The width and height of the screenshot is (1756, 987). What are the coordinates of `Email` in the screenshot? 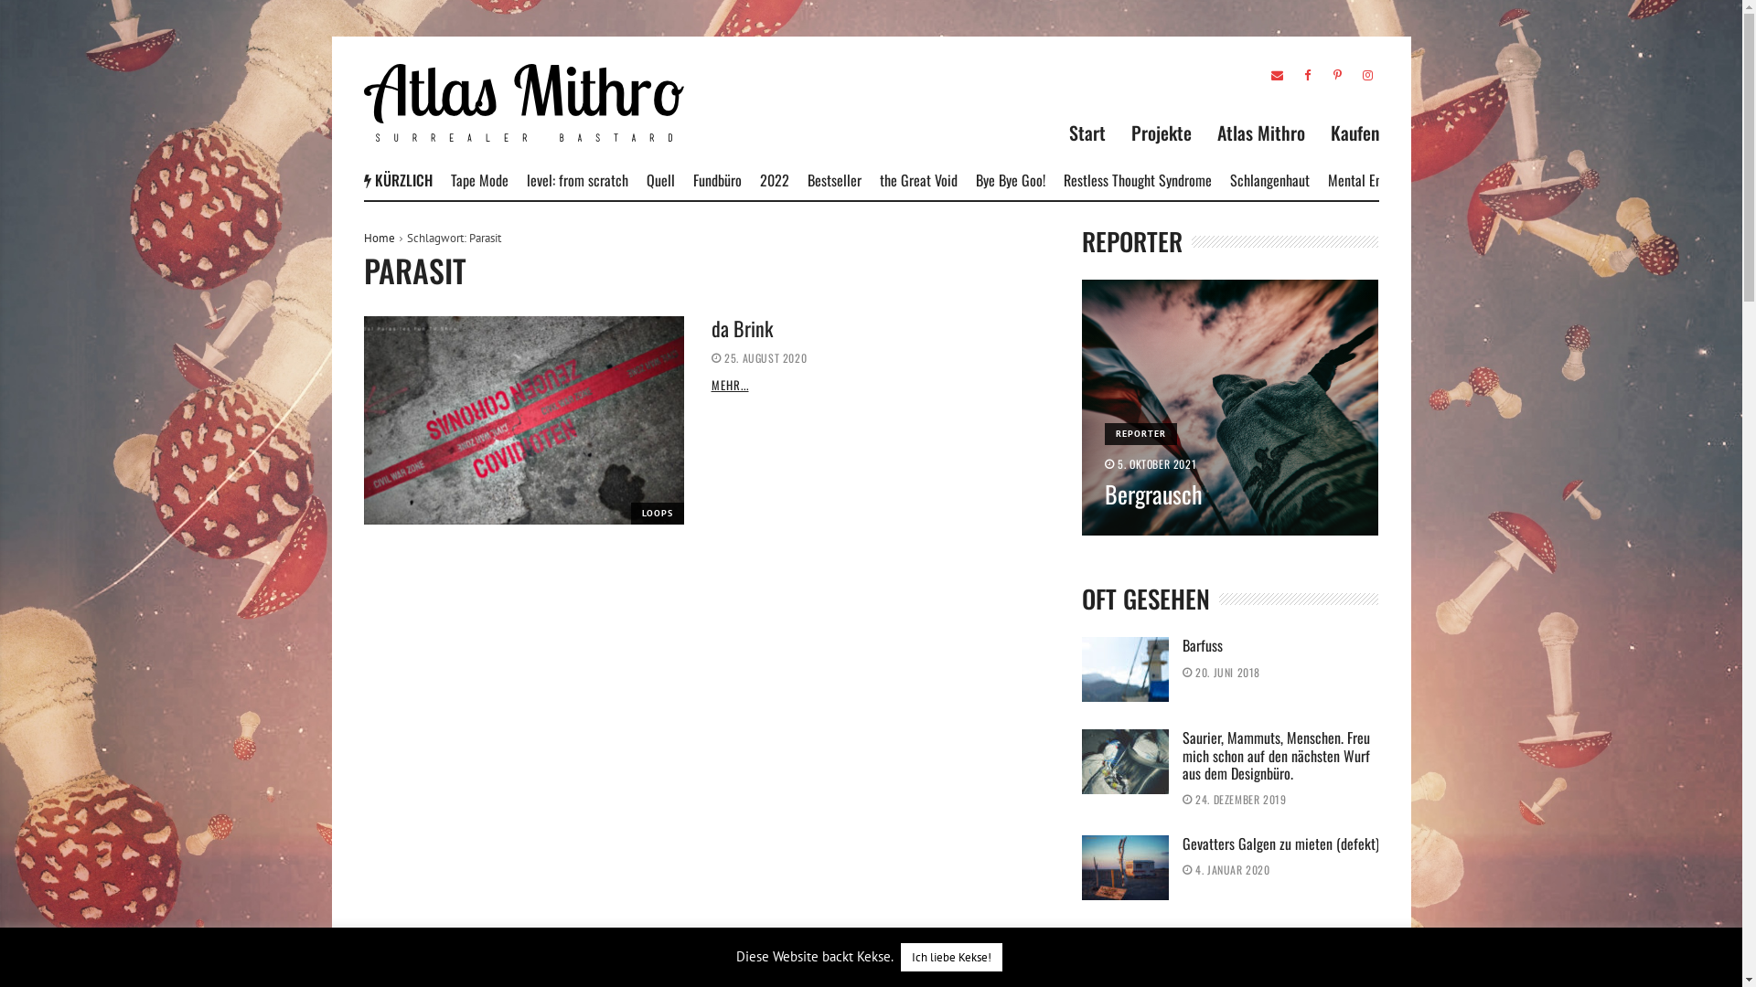 It's located at (1277, 75).